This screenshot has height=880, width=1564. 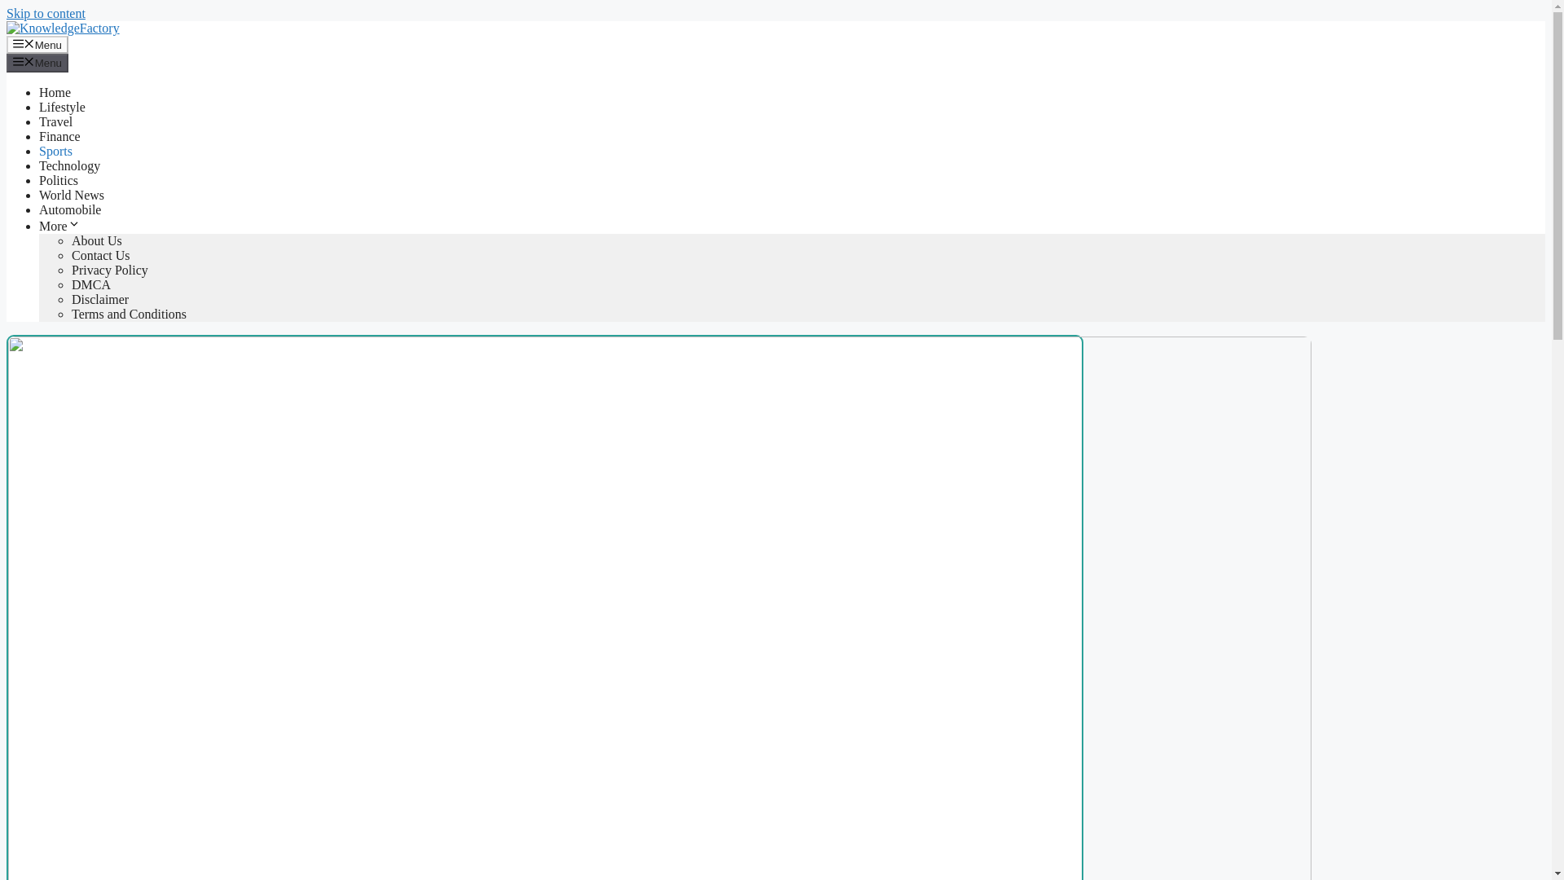 I want to click on Privacy Policy, so click(x=110, y=270).